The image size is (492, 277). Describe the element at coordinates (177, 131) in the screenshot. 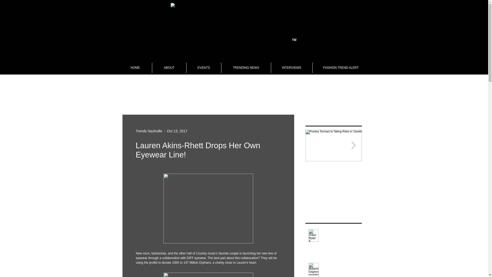

I see `Oct 13, 2017` at that location.